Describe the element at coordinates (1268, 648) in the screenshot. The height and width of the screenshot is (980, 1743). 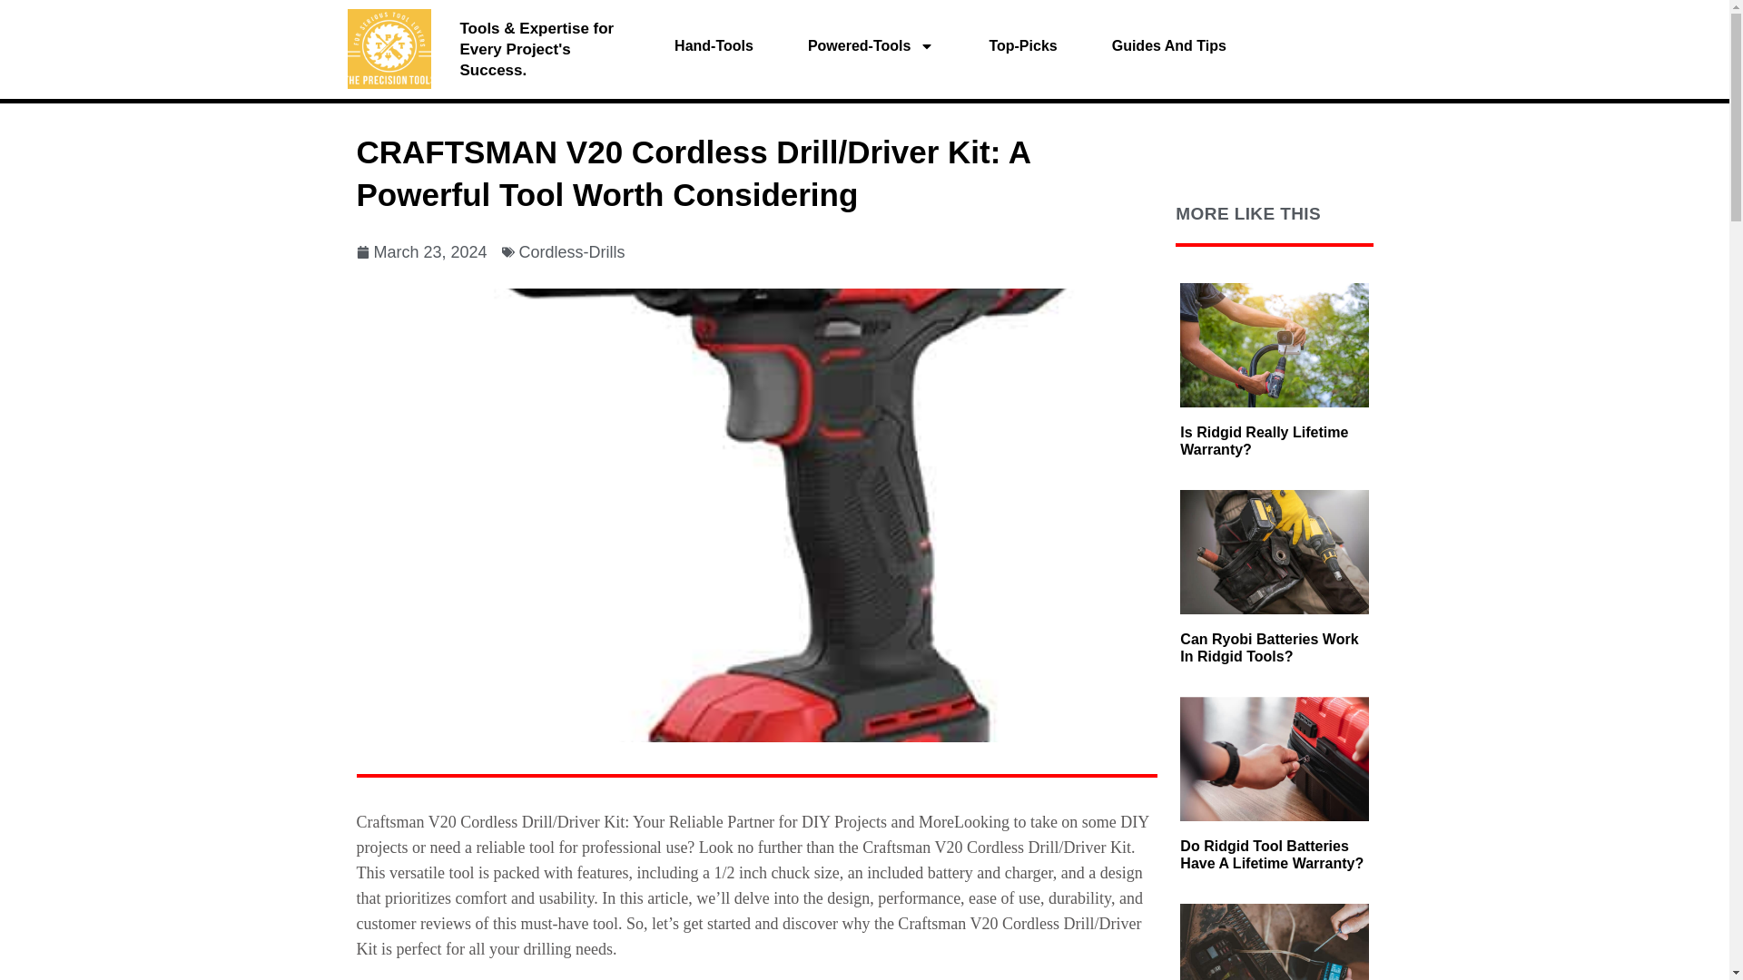
I see `Can Ryobi Batteries Work In Ridgid Tools?` at that location.